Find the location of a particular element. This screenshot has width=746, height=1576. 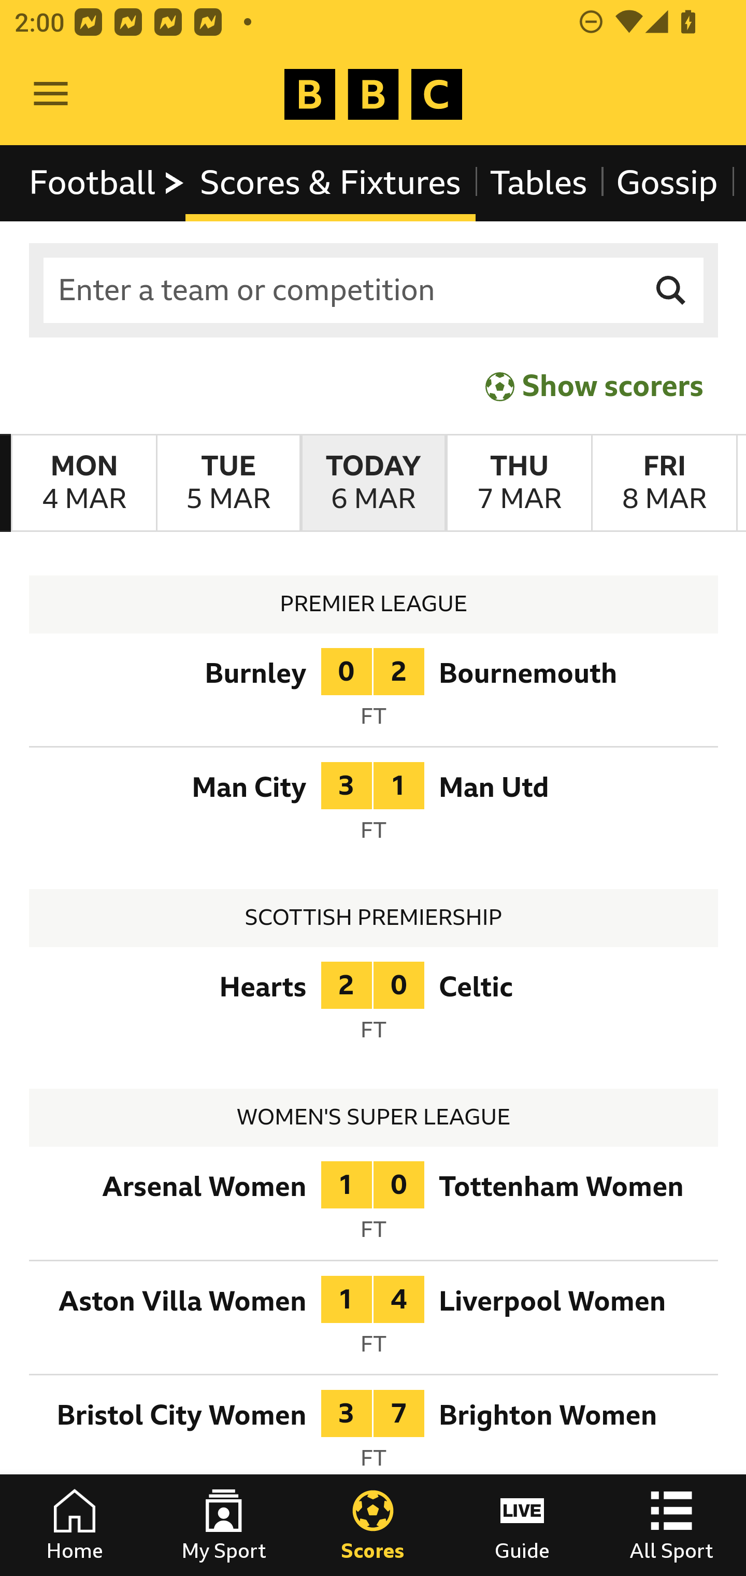

FridayMarch 8th Friday March 8th is located at coordinates (664, 483).